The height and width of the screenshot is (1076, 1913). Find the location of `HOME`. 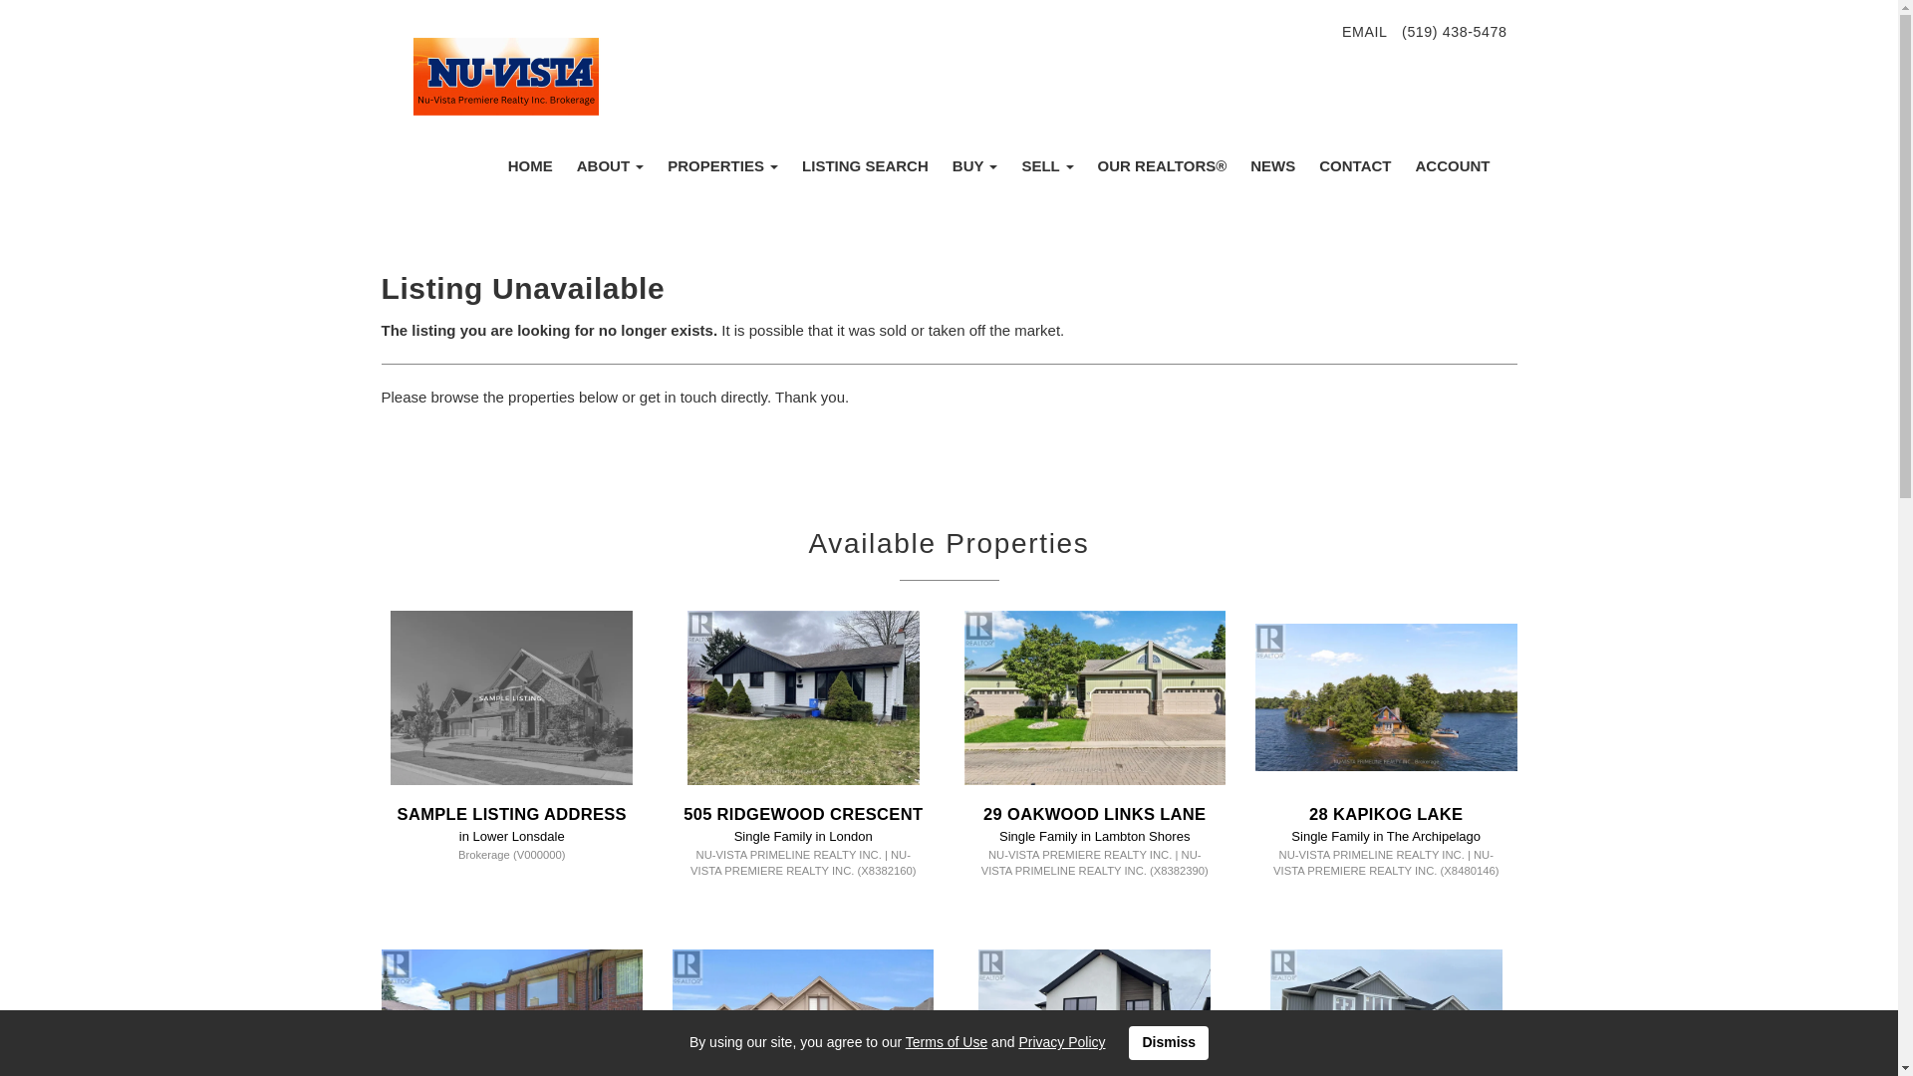

HOME is located at coordinates (530, 165).